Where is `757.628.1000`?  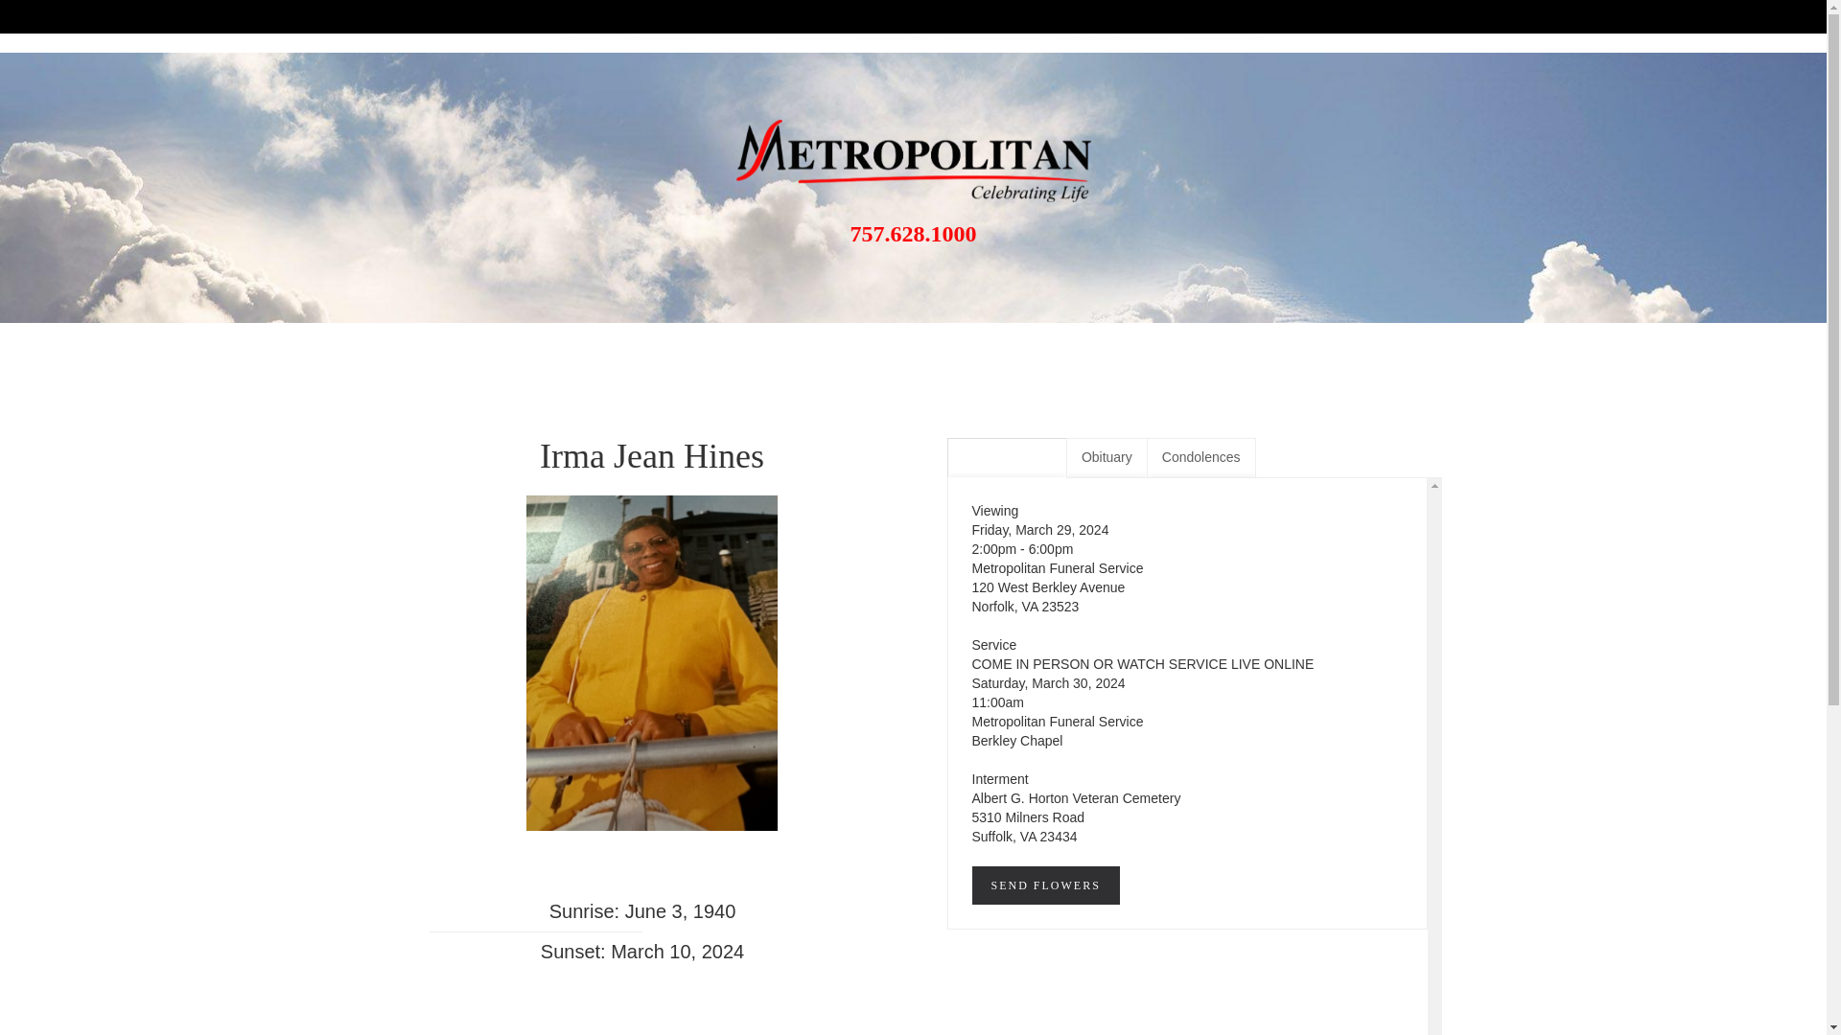
757.628.1000 is located at coordinates (912, 234).